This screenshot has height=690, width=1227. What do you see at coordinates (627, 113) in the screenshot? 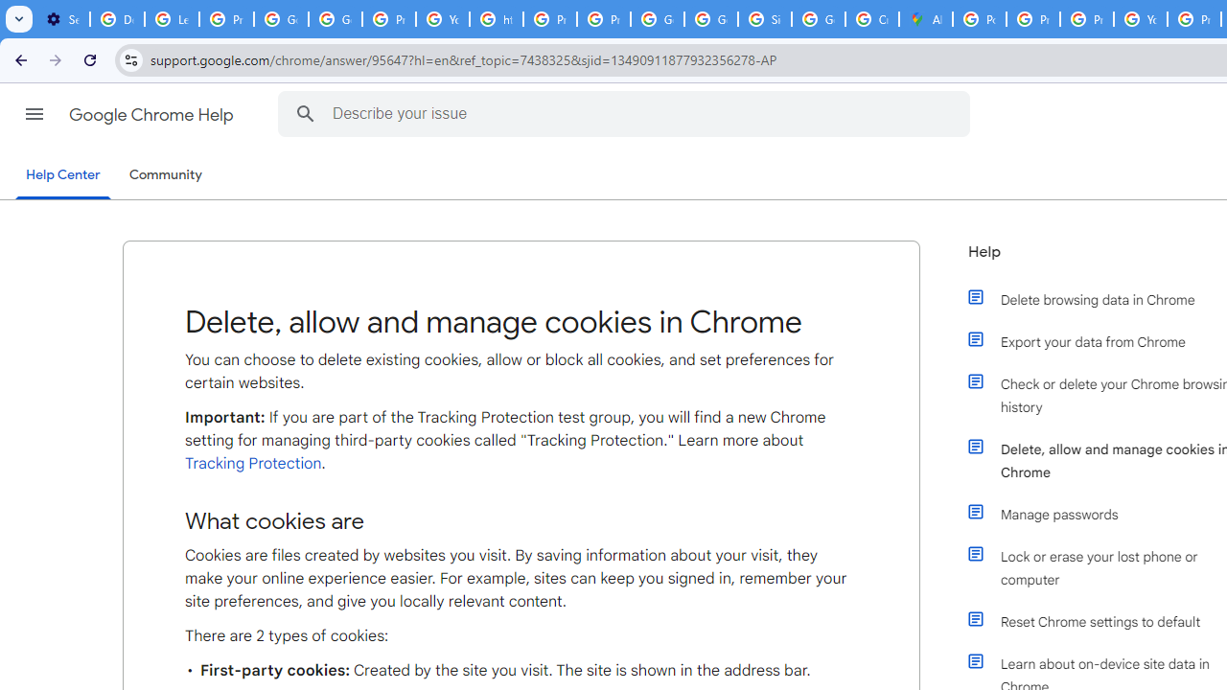
I see `Describe your issue` at bounding box center [627, 113].